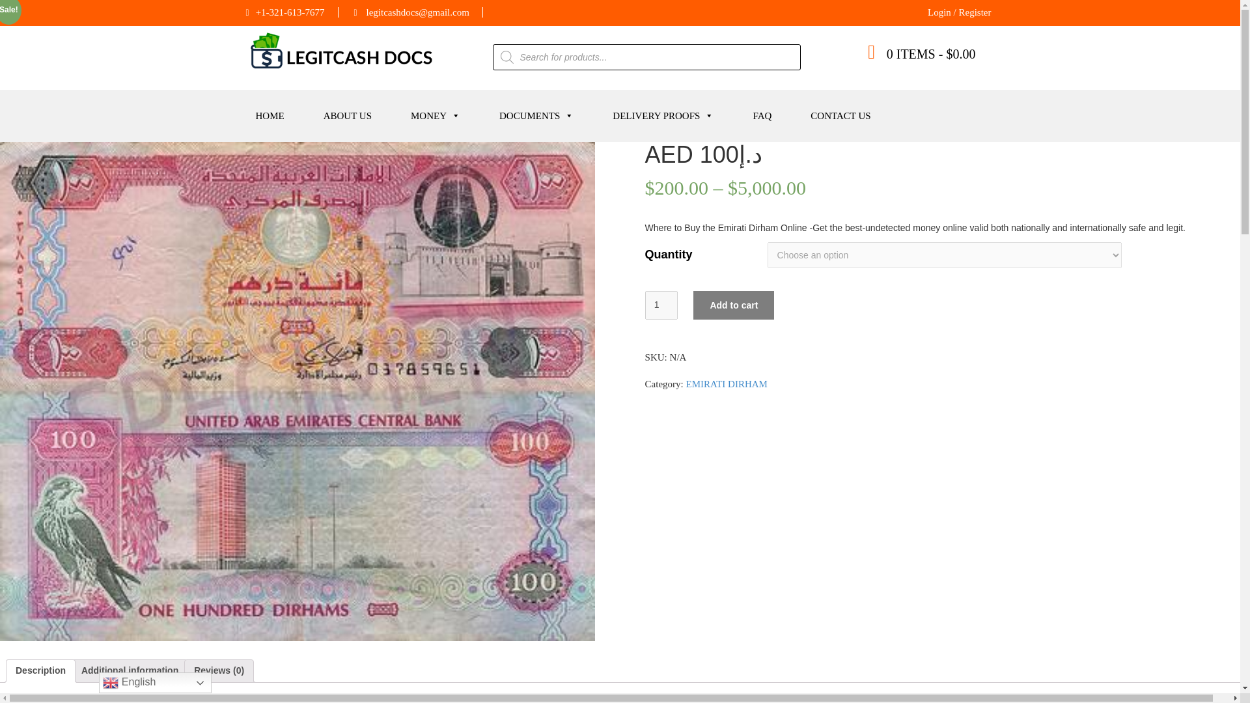  I want to click on FAQ, so click(762, 115).